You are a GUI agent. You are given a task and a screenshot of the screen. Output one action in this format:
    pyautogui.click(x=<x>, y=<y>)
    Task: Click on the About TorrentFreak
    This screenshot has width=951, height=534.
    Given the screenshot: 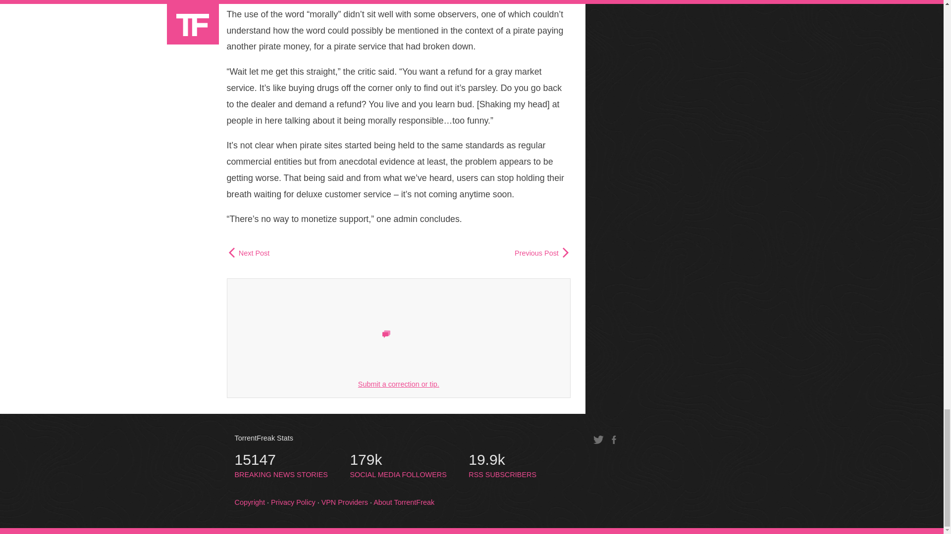 What is the action you would take?
    pyautogui.click(x=502, y=466)
    